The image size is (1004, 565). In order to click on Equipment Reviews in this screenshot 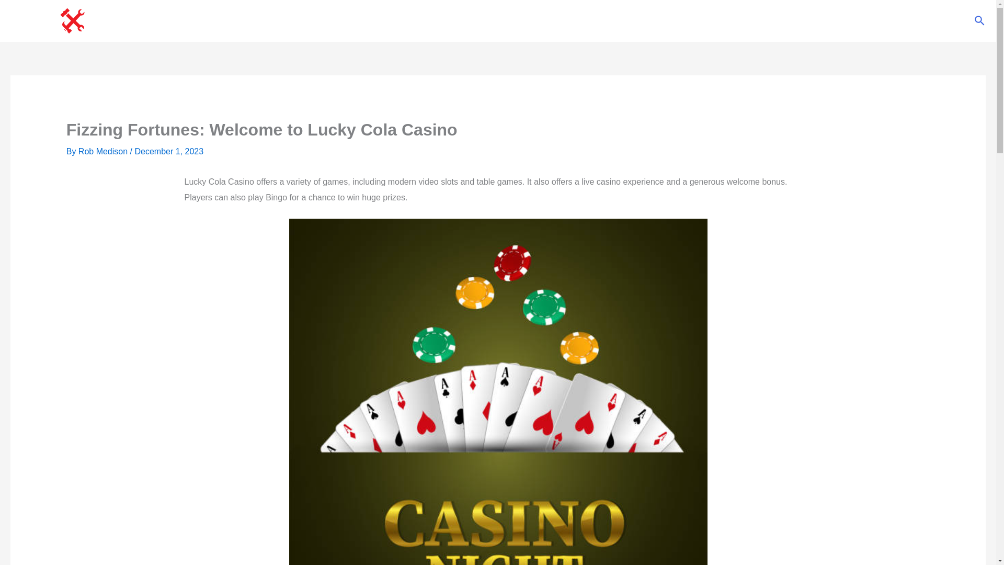, I will do `click(514, 21)`.